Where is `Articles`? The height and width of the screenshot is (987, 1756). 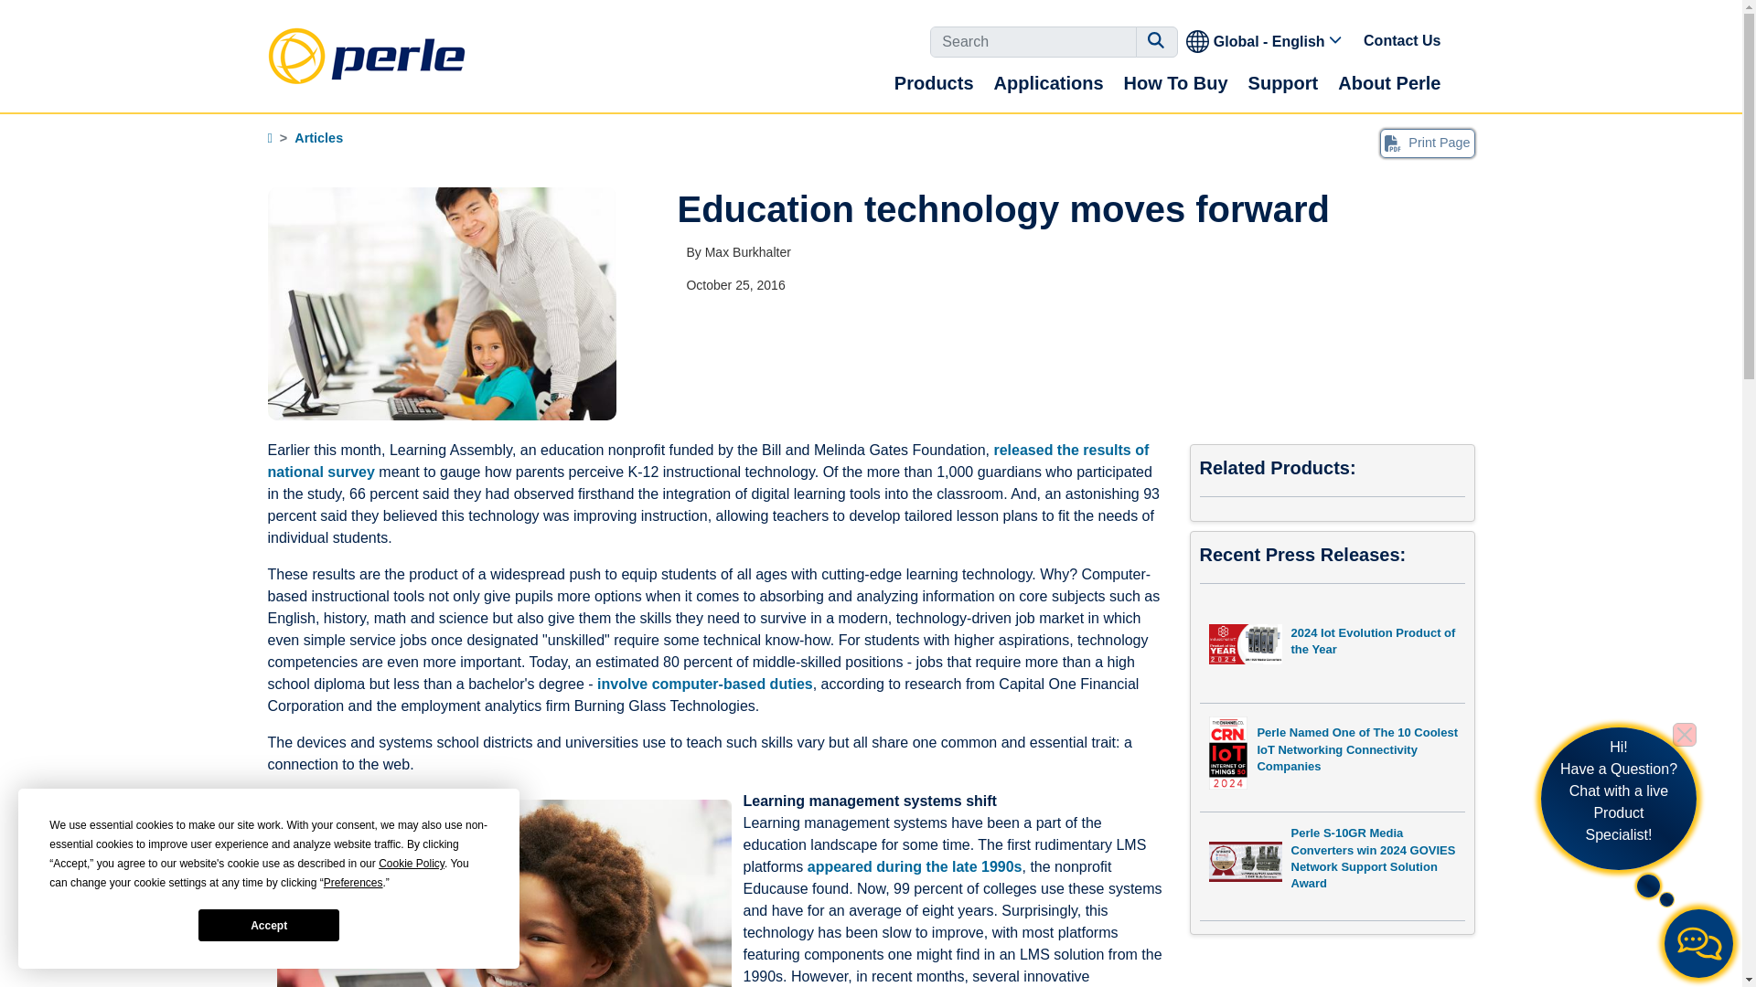
Articles is located at coordinates (318, 137).